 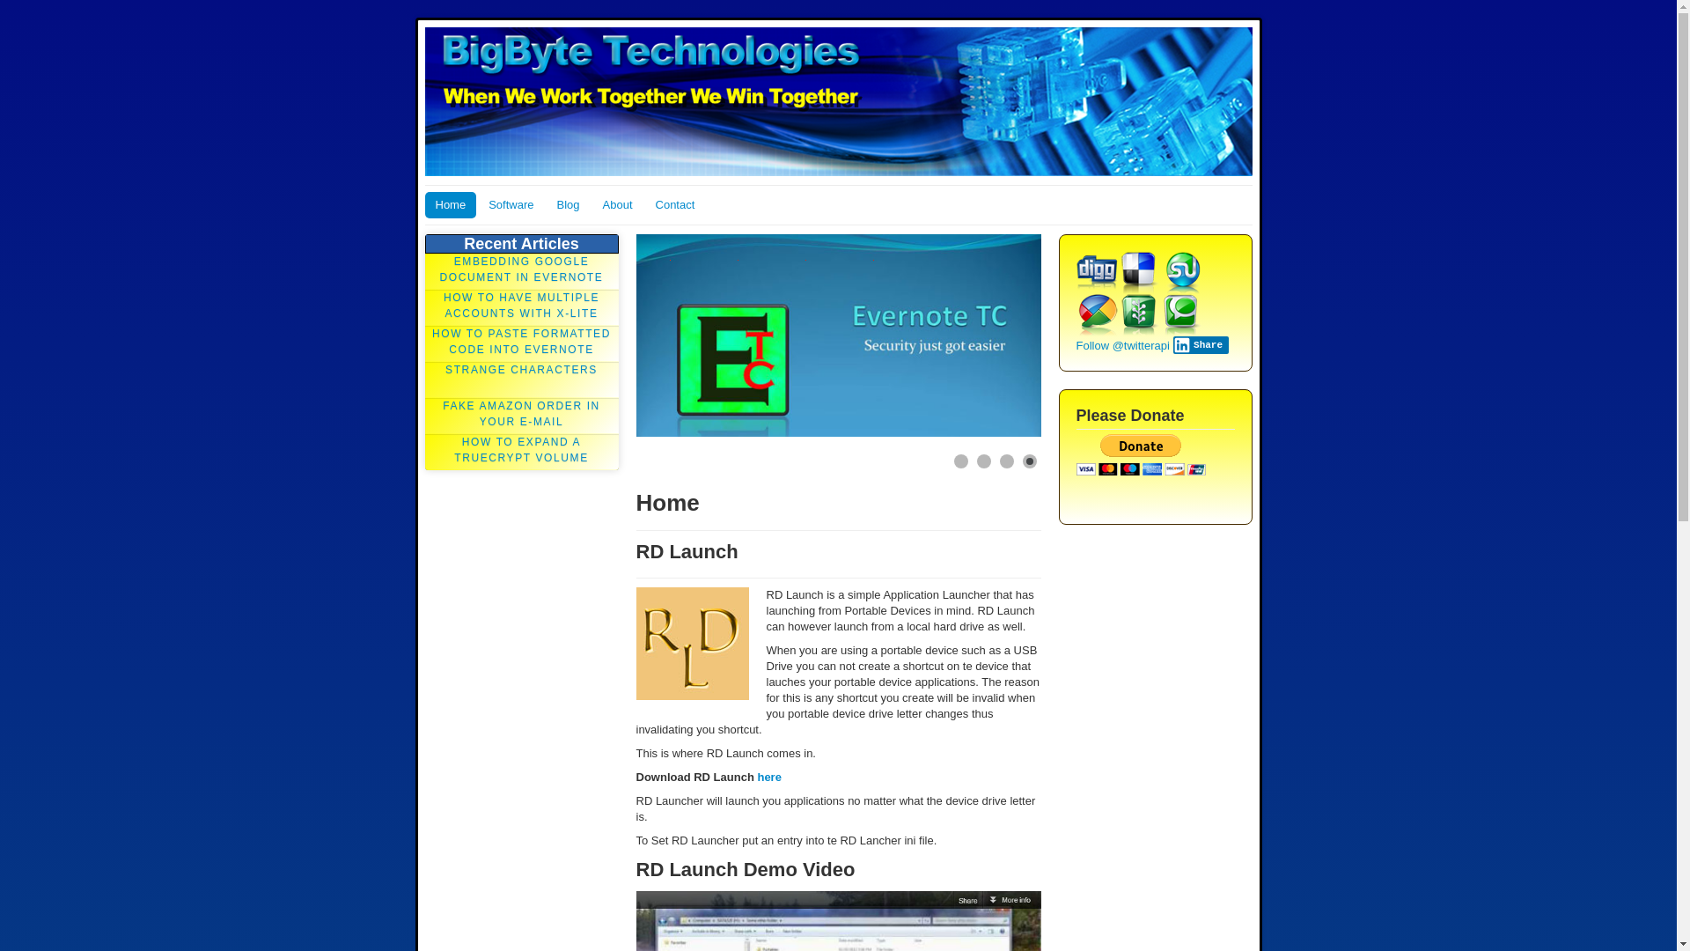 What do you see at coordinates (568, 205) in the screenshot?
I see `Blog` at bounding box center [568, 205].